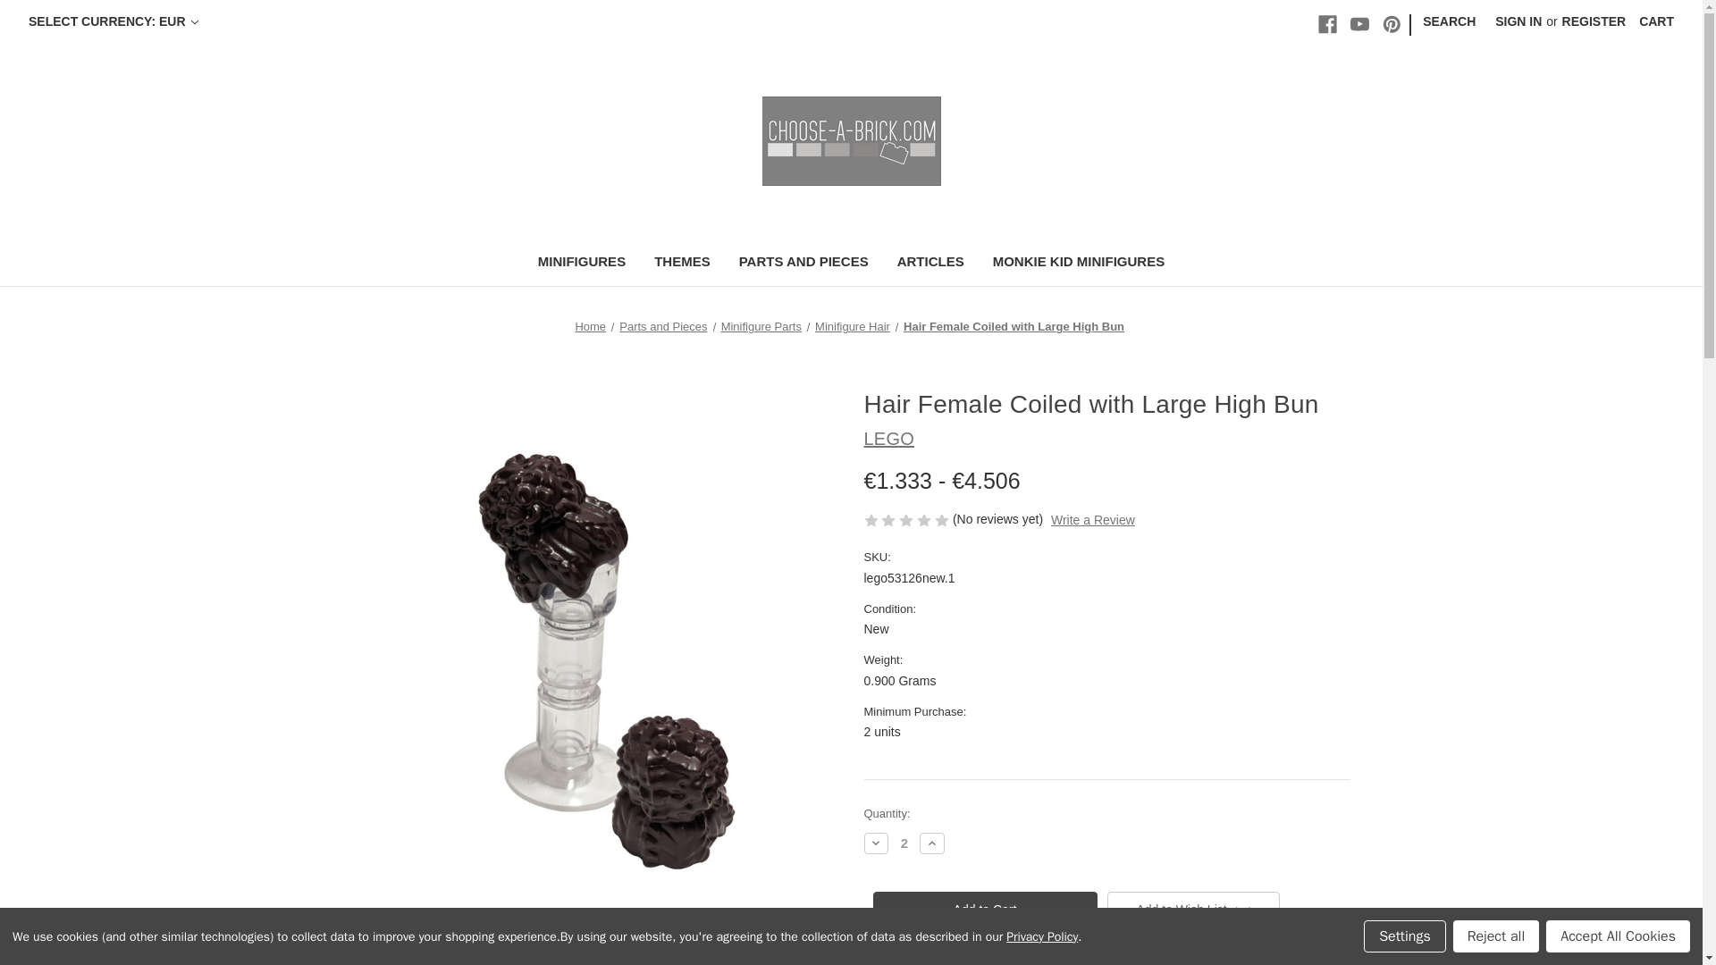 This screenshot has height=965, width=1716. I want to click on Youtube, so click(1360, 24).